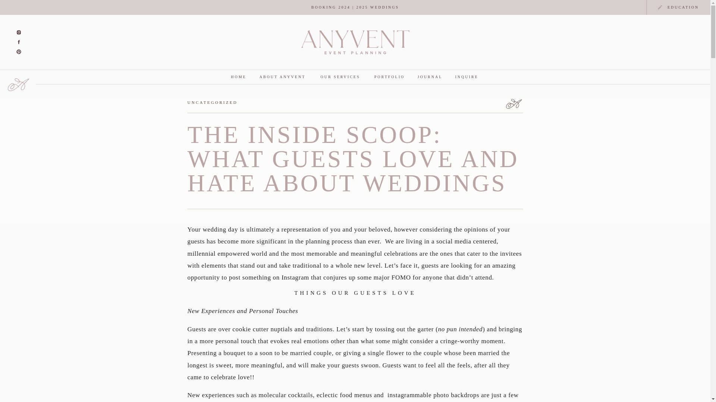  What do you see at coordinates (212, 102) in the screenshot?
I see `UNCATEGORIZED` at bounding box center [212, 102].